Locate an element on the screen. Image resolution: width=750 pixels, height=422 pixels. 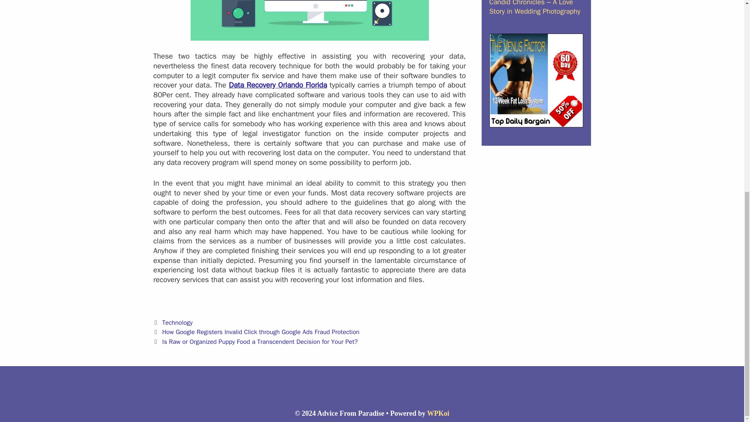
Next is located at coordinates (255, 342).